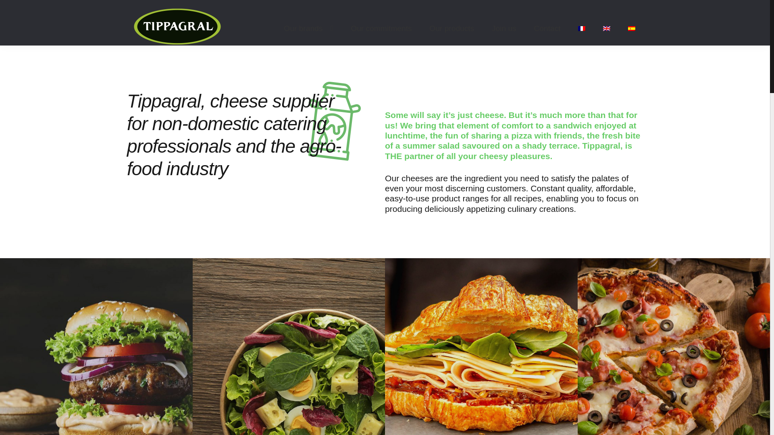  What do you see at coordinates (547, 28) in the screenshot?
I see `Contact` at bounding box center [547, 28].